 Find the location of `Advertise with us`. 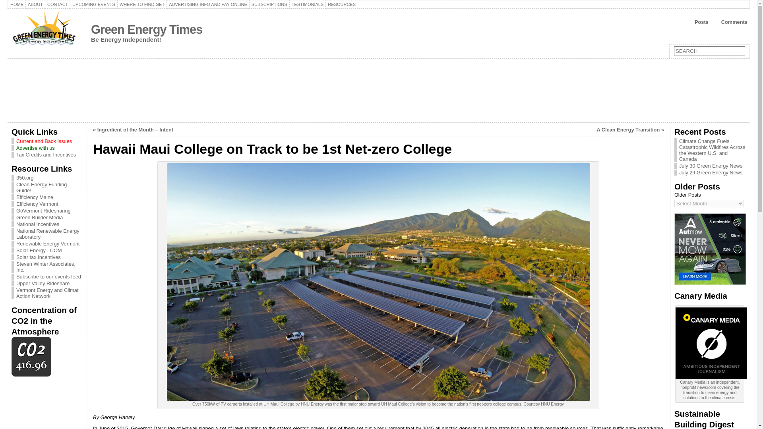

Advertise with us is located at coordinates (47, 148).